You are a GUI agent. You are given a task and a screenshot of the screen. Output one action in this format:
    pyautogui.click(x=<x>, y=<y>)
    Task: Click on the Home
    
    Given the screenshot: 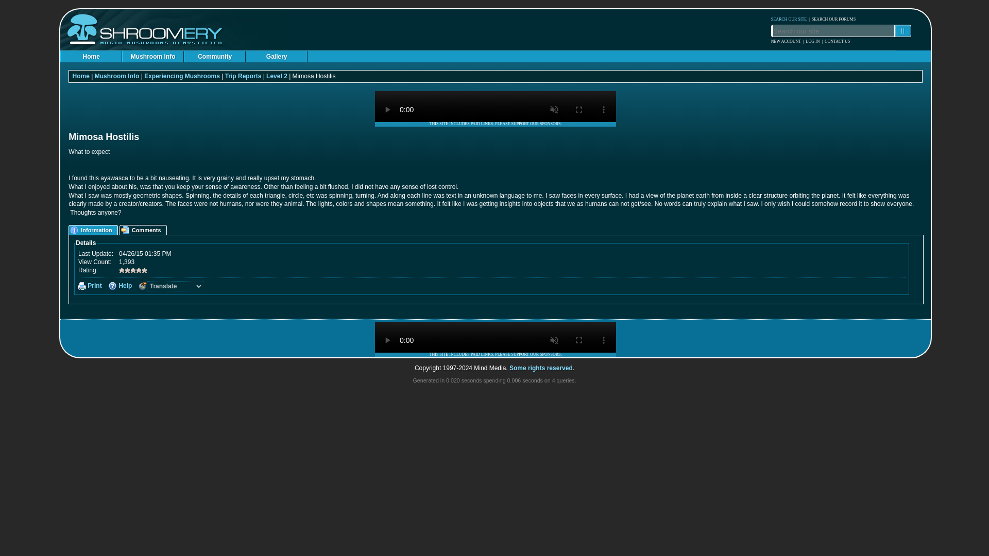 What is the action you would take?
    pyautogui.click(x=91, y=57)
    